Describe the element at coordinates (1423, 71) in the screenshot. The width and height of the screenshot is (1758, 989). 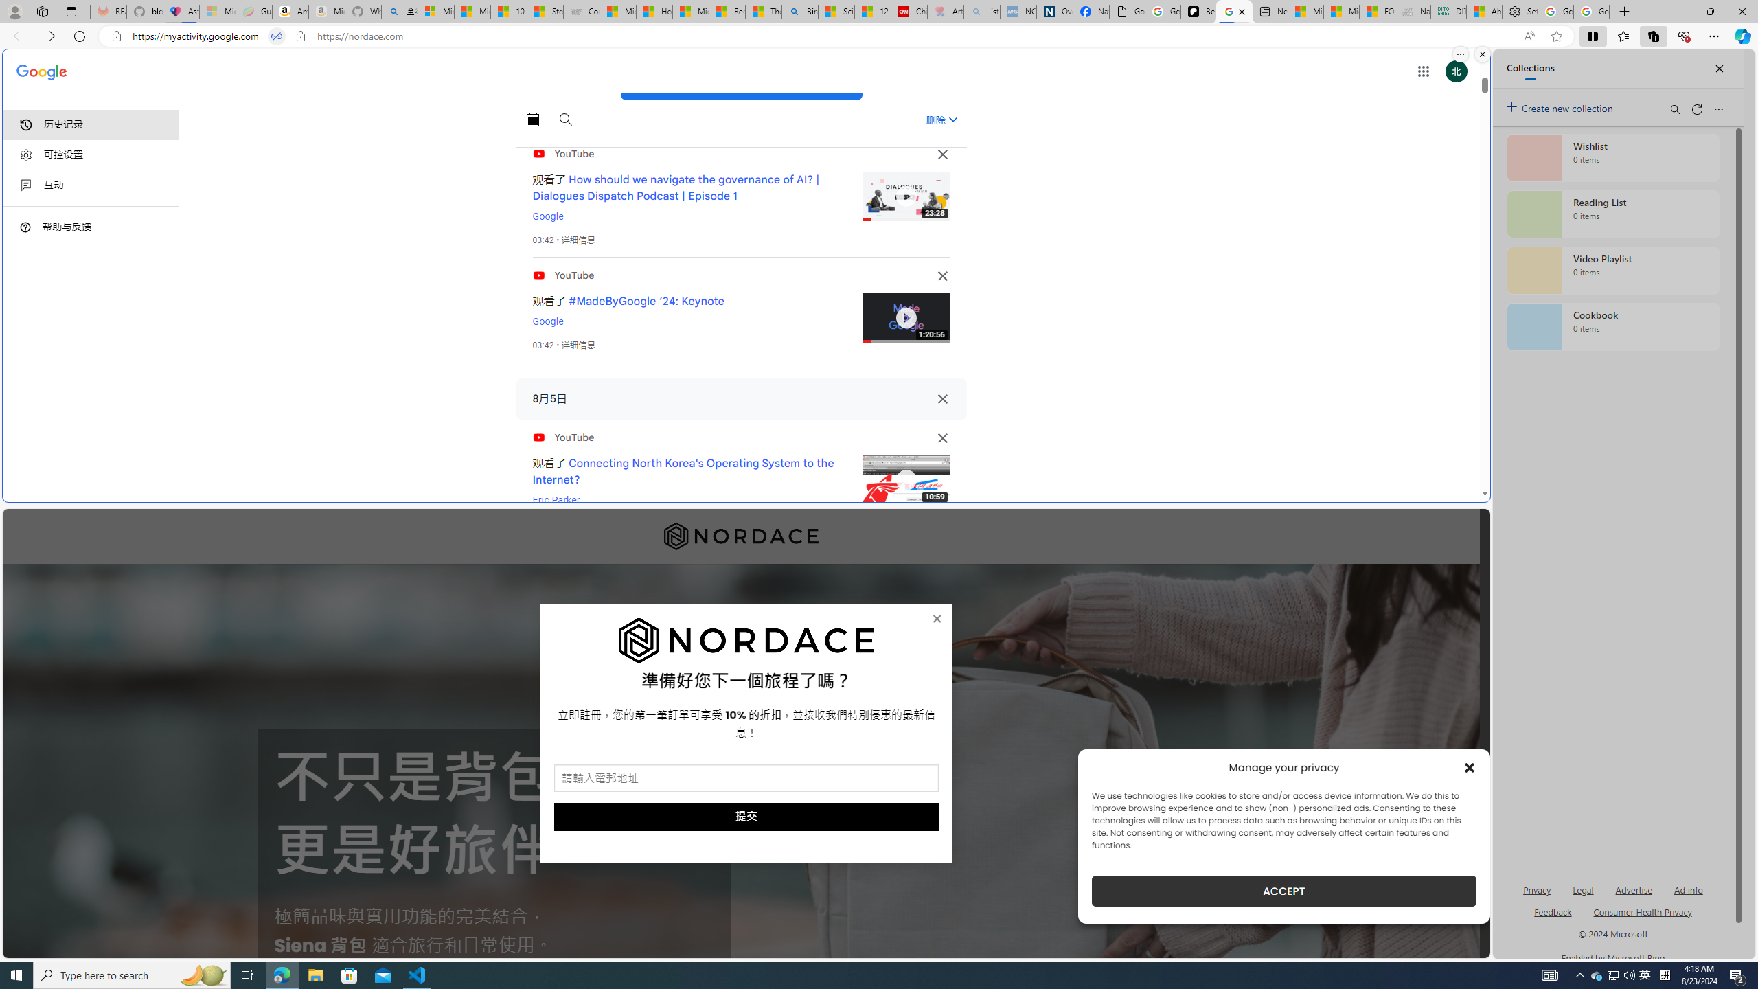
I see `Class: gb_E` at that location.